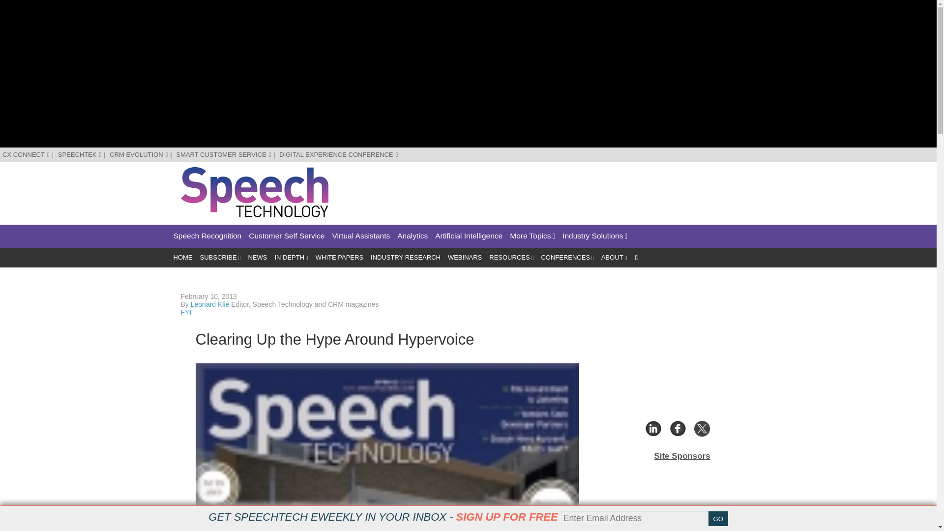  Describe the element at coordinates (26, 154) in the screenshot. I see `CX CONNECT` at that location.